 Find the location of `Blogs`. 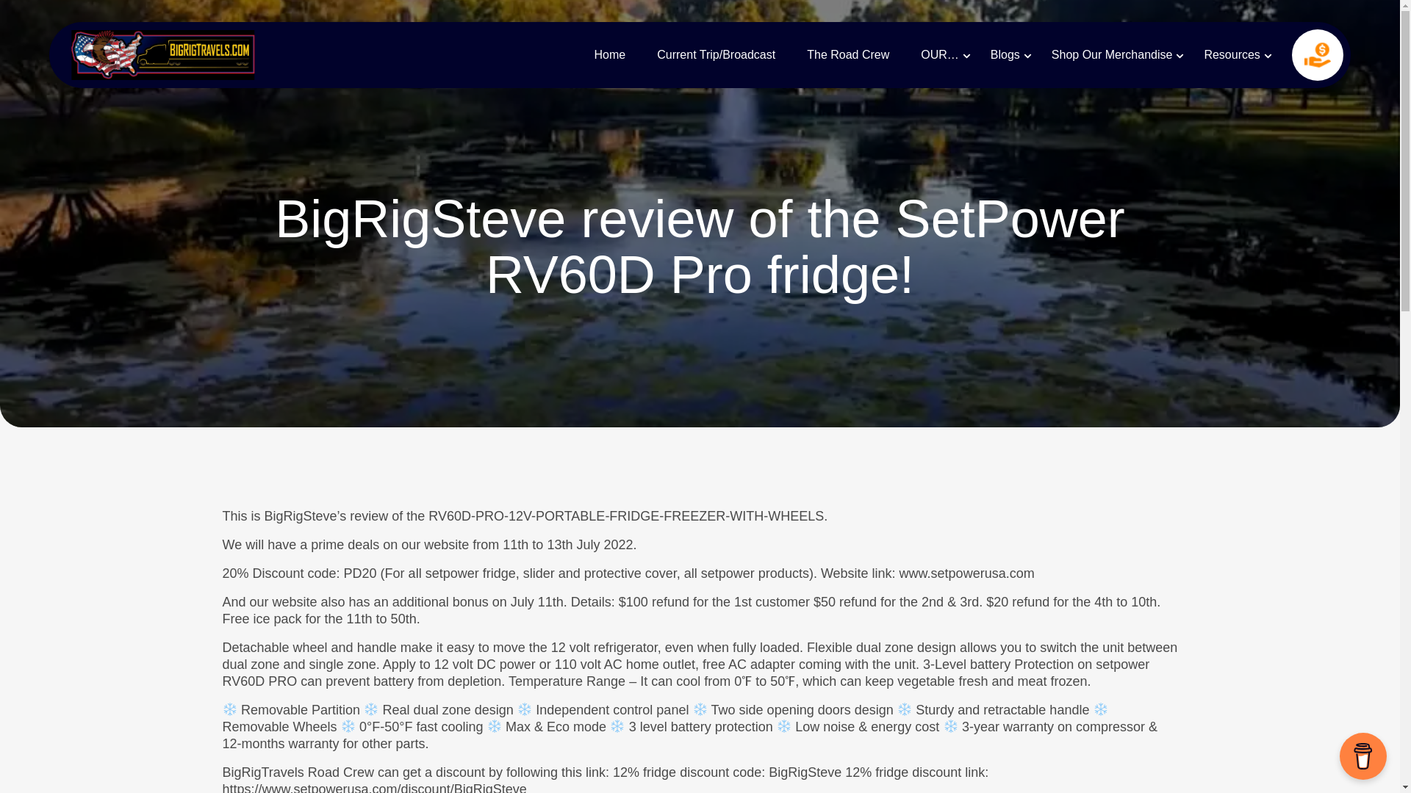

Blogs is located at coordinates (1005, 54).